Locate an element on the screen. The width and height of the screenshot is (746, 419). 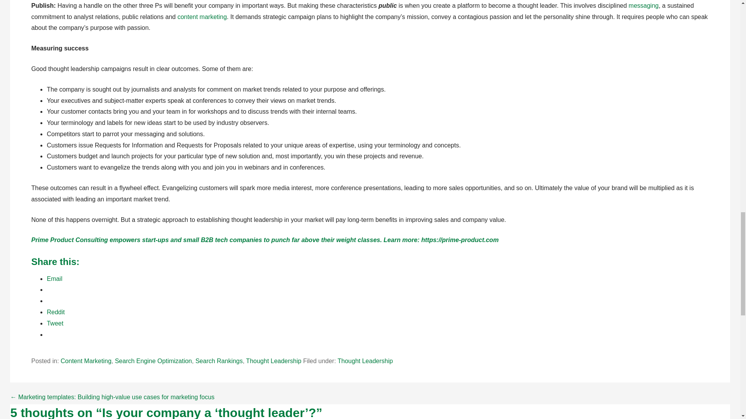
Click to share on Reddit is located at coordinates (55, 312).